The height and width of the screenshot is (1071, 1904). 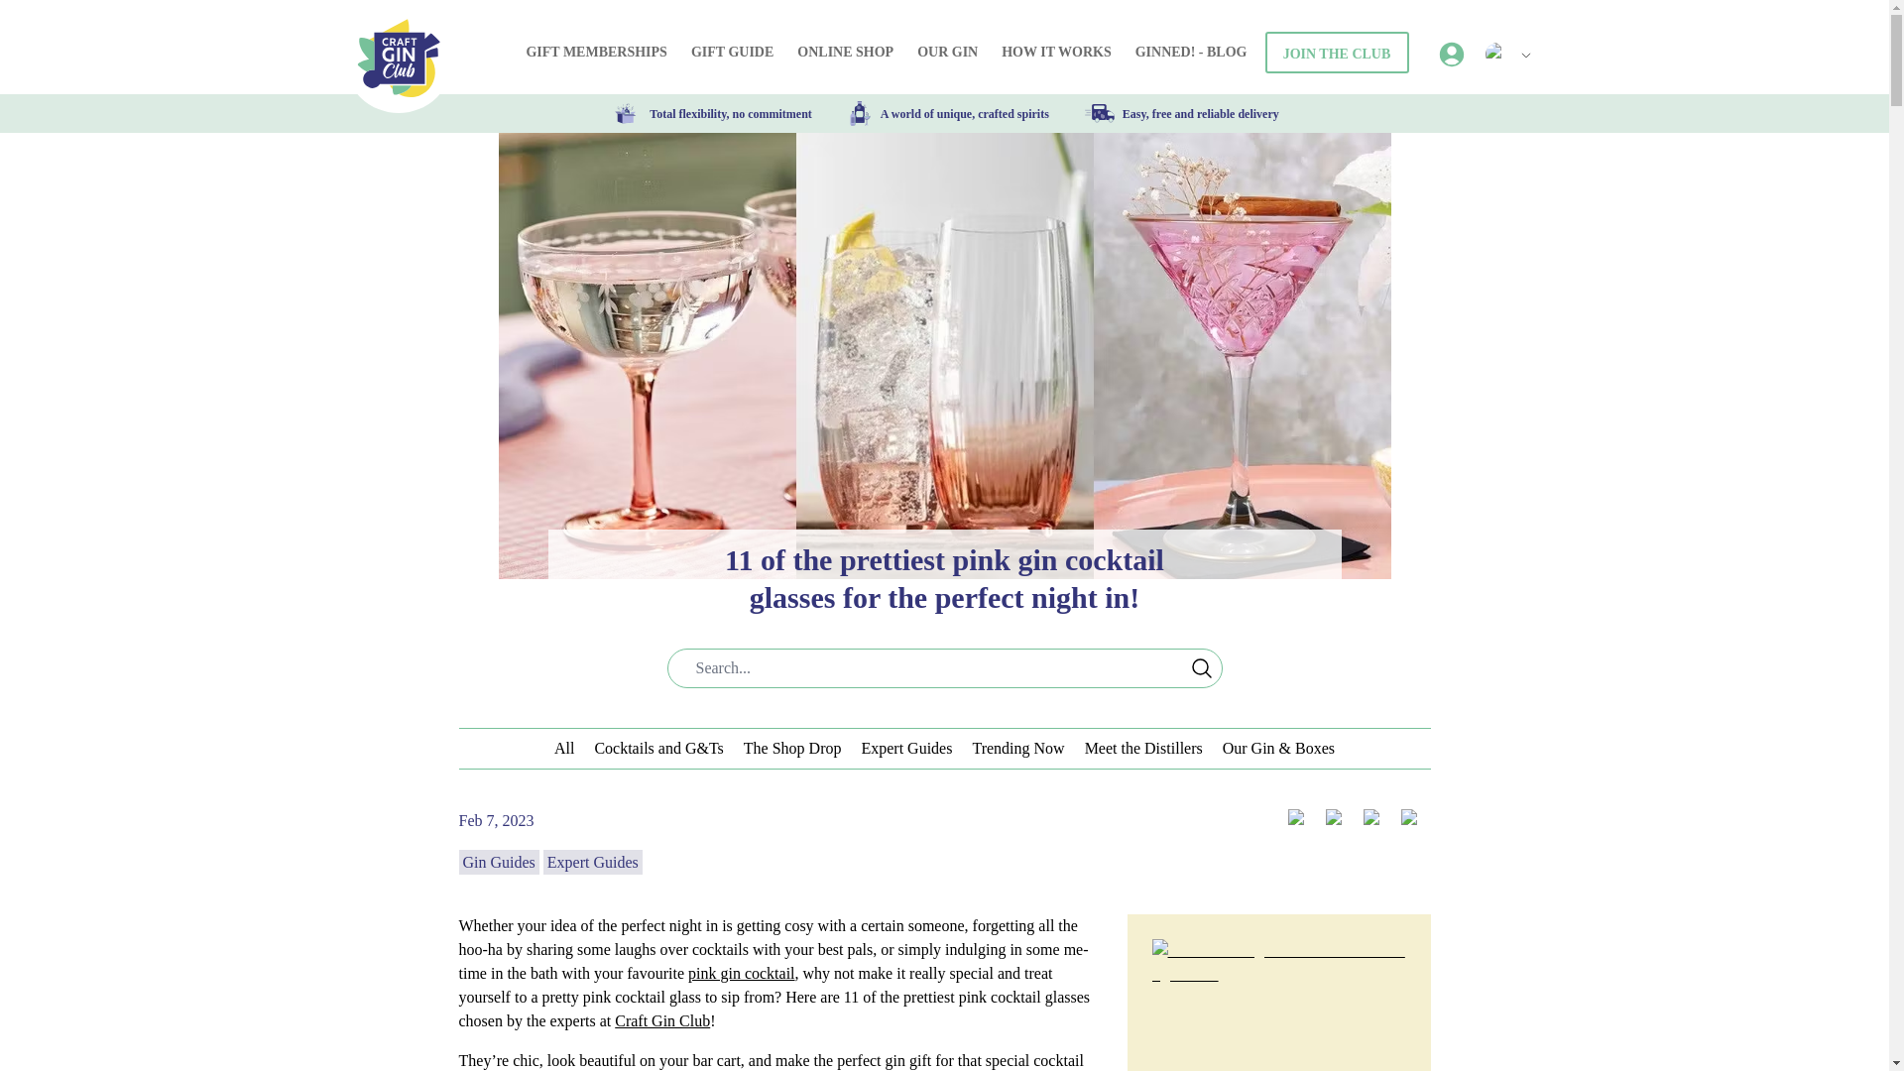 I want to click on Trending Now, so click(x=1017, y=748).